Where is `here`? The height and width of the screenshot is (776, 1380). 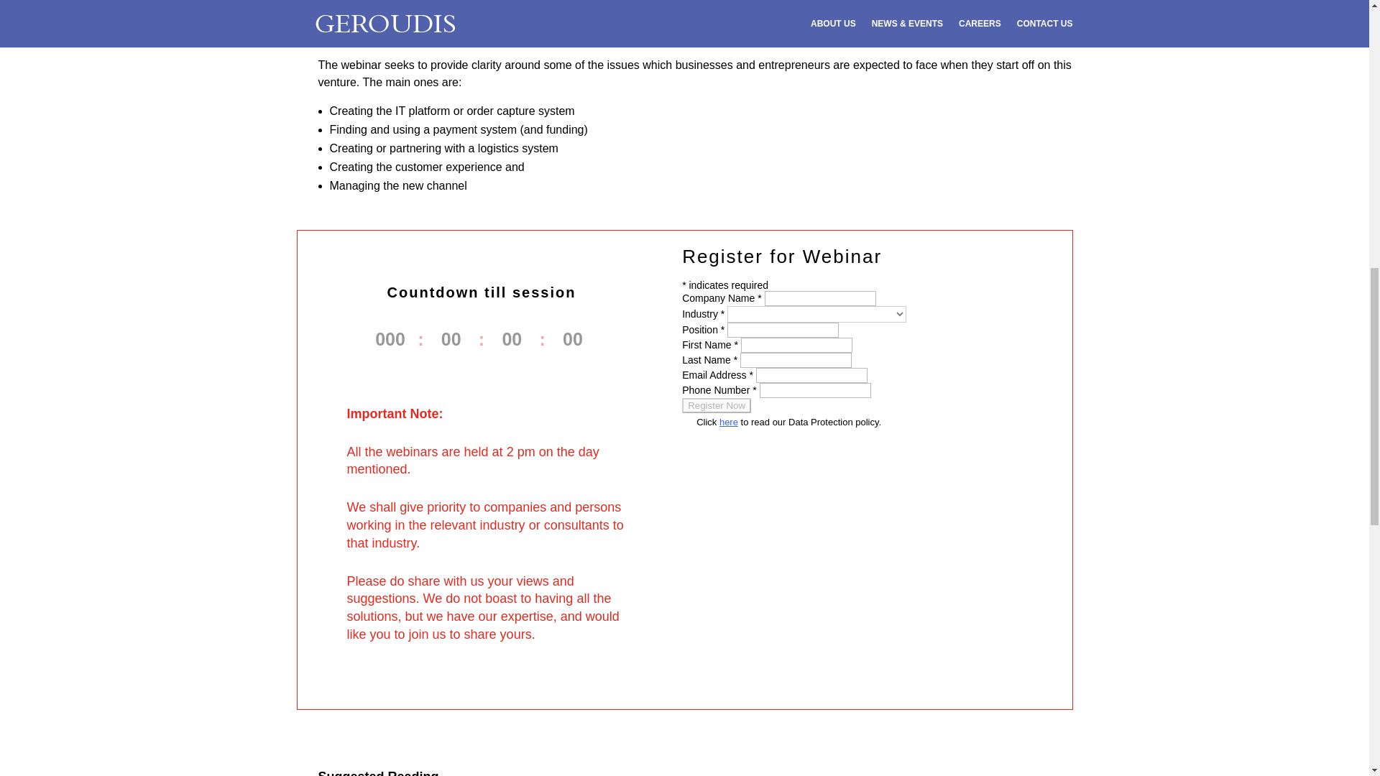
here is located at coordinates (729, 422).